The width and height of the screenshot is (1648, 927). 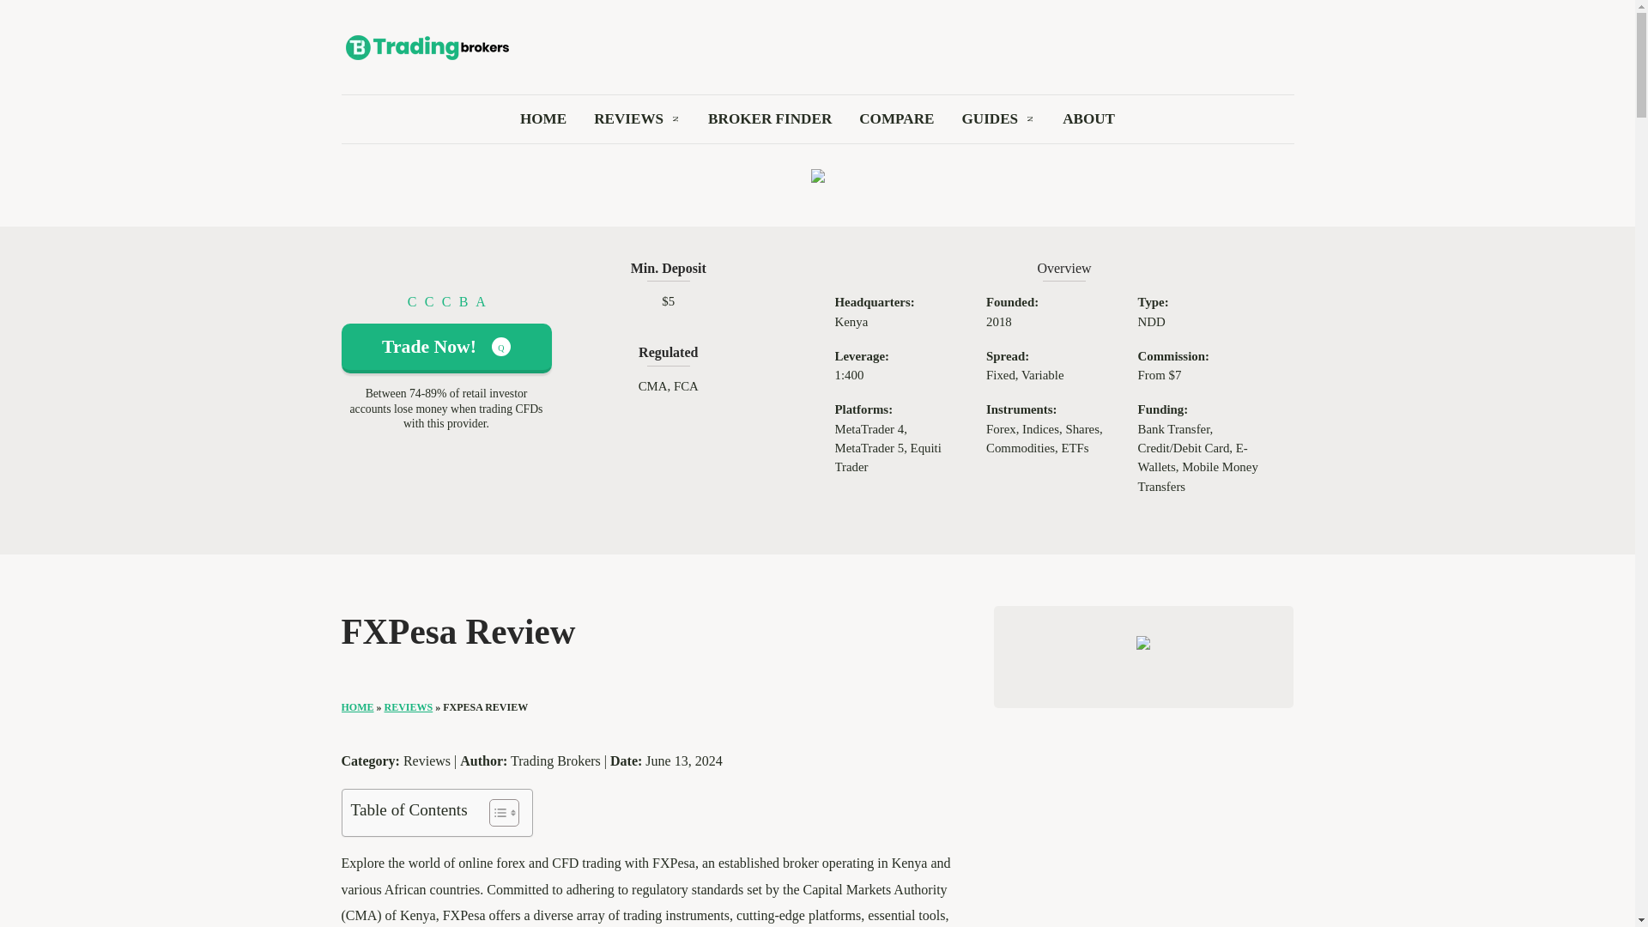 What do you see at coordinates (543, 125) in the screenshot?
I see `HOME` at bounding box center [543, 125].